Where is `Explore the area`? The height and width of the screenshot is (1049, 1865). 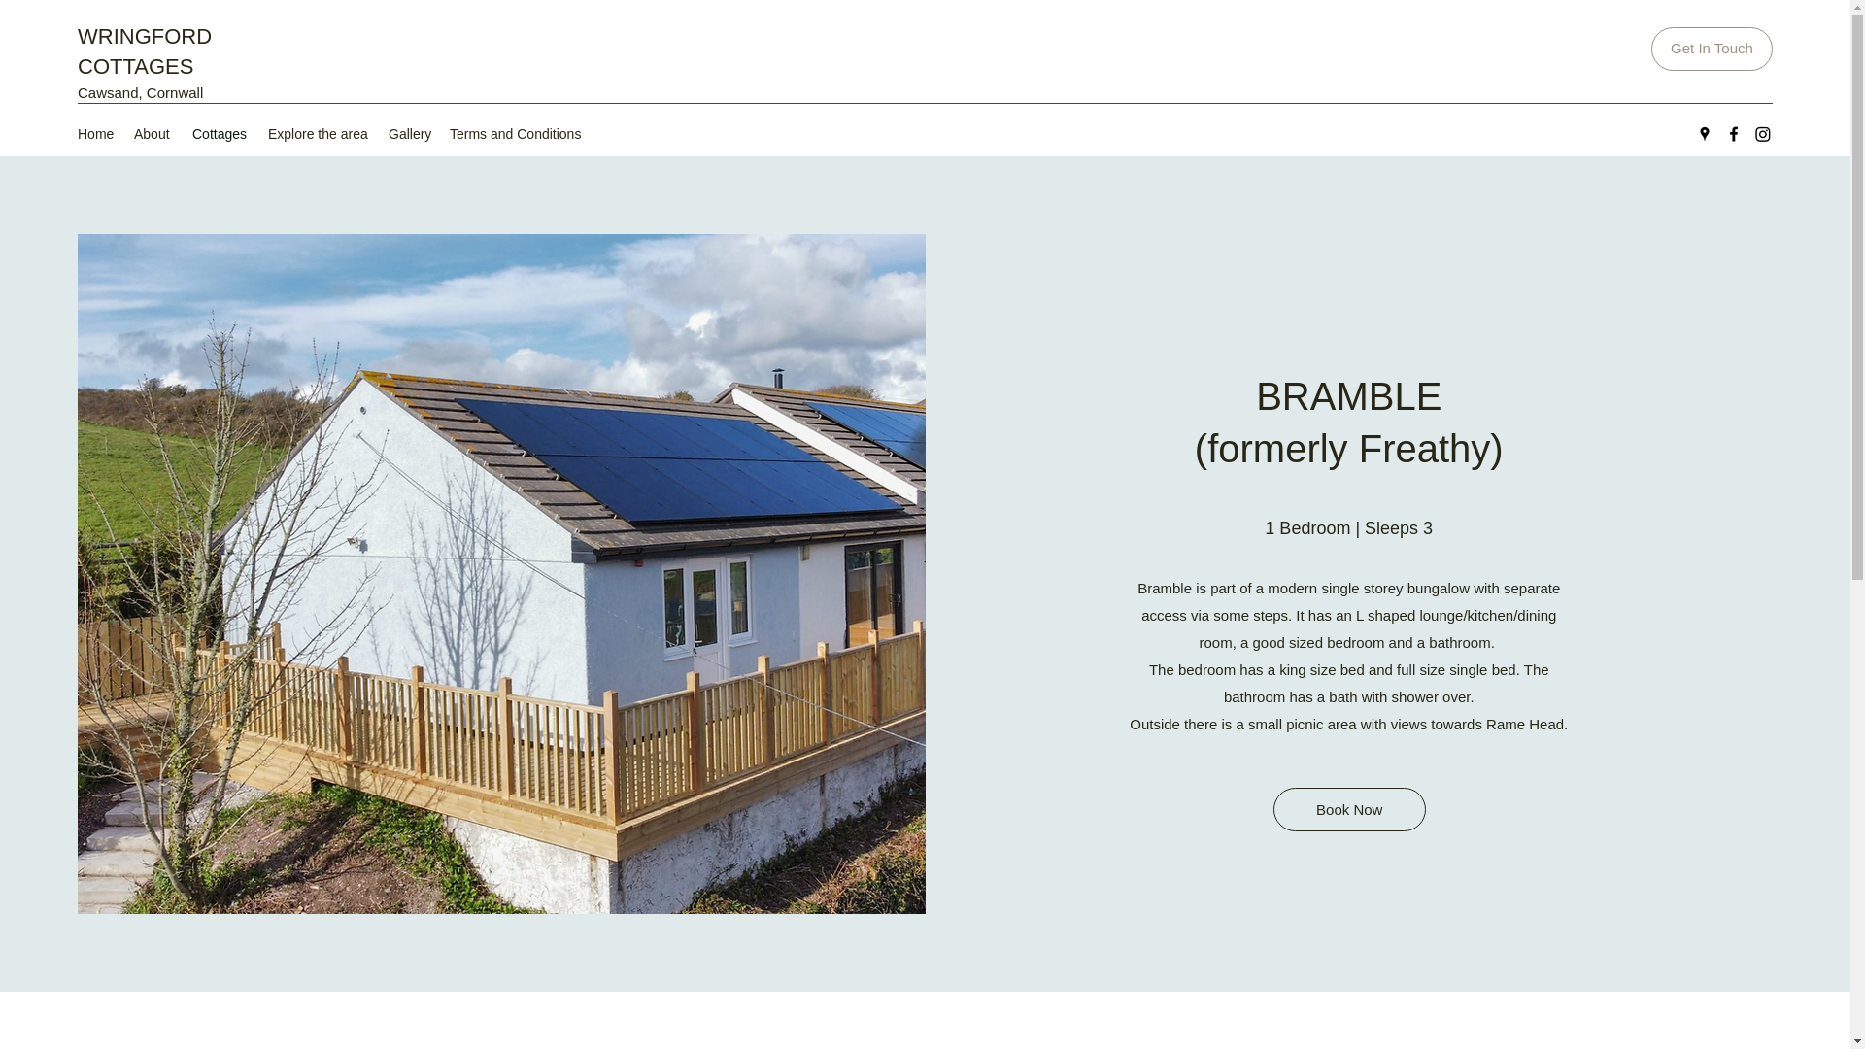
Explore the area is located at coordinates (319, 134).